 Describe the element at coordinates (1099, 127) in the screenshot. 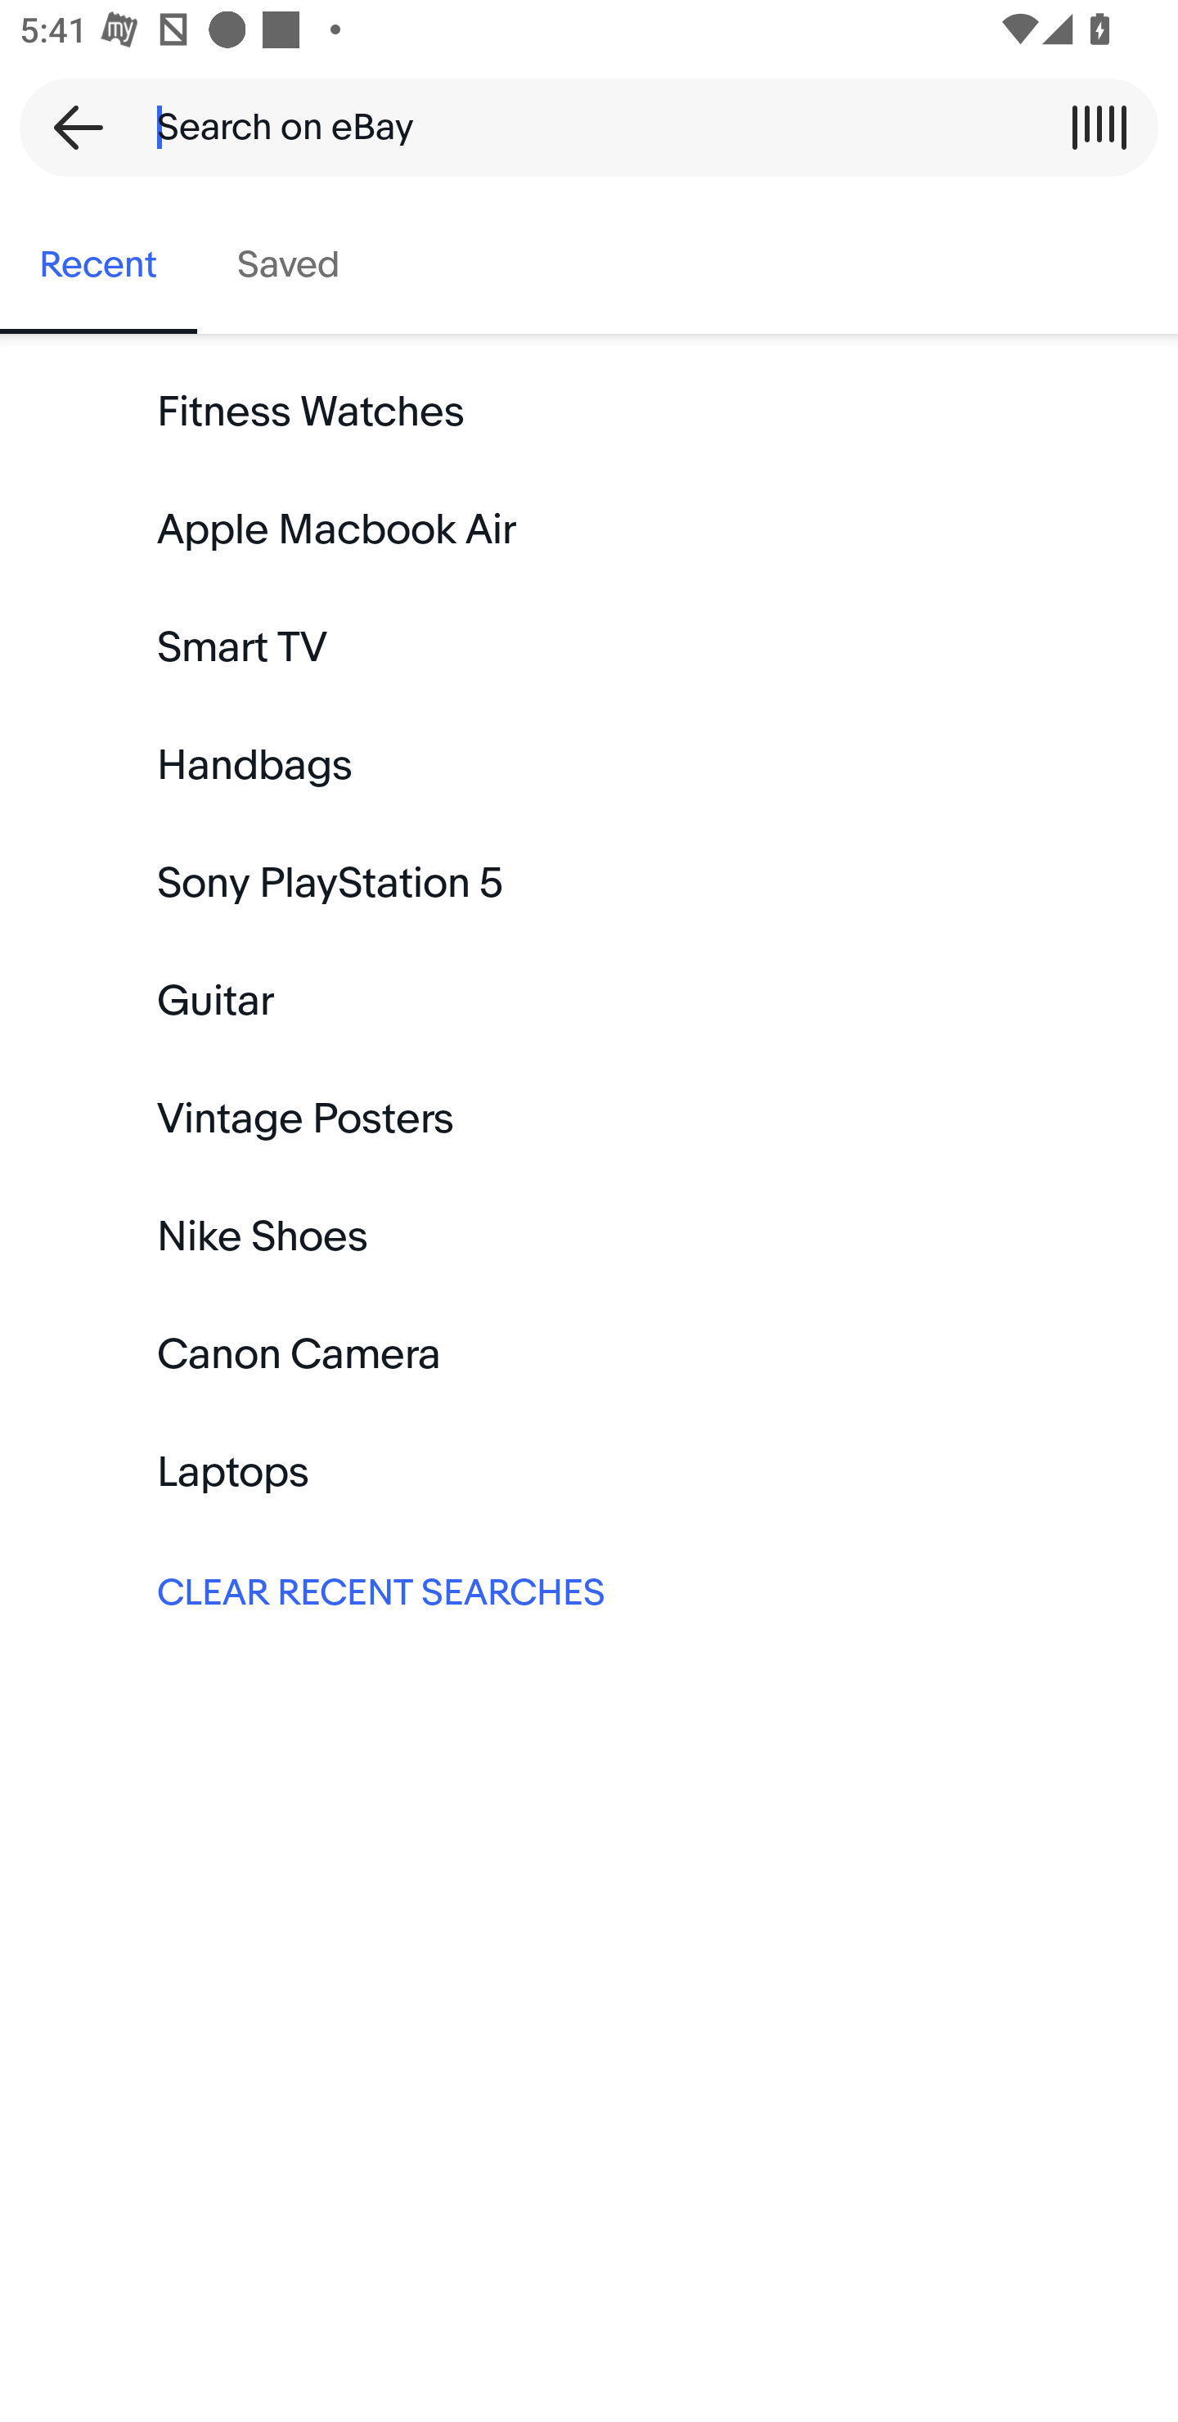

I see `Scan a barcode` at that location.